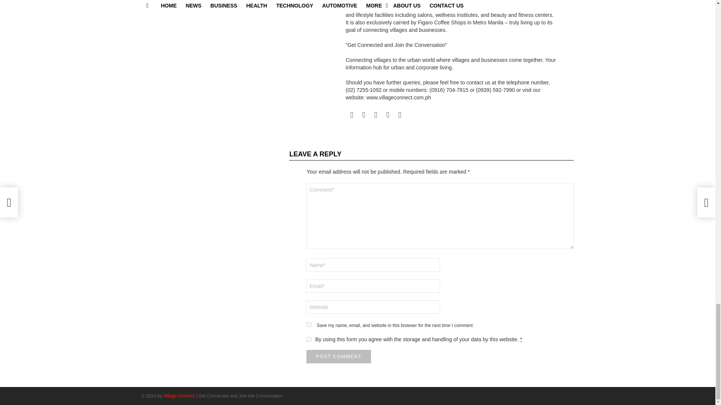 Image resolution: width=721 pixels, height=405 pixels. I want to click on facebook, so click(351, 115).